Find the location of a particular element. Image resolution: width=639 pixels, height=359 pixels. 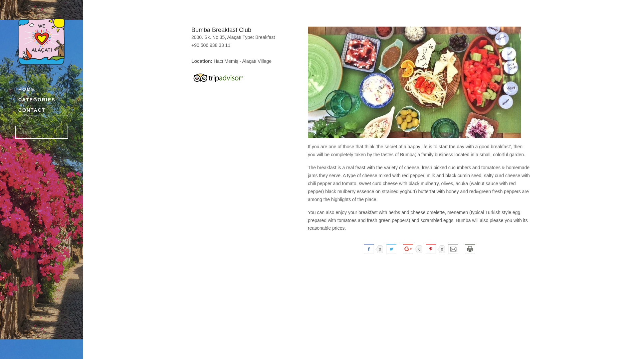

Facebook is located at coordinates (368, 249).